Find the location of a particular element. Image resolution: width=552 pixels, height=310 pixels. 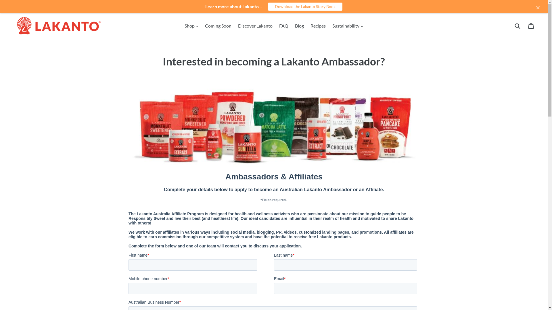

Download the Lakanto Story Book is located at coordinates (305, 7).